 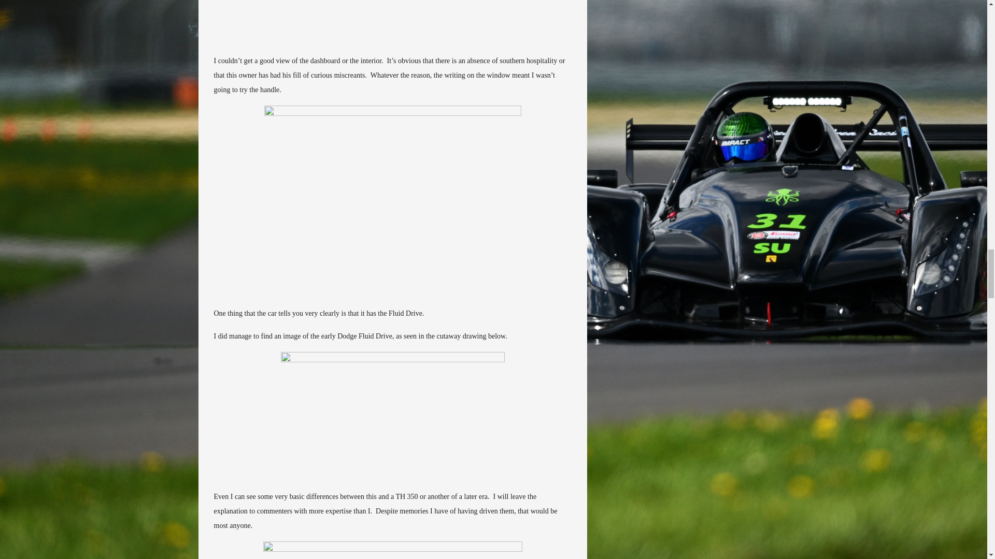 I want to click on Fluid Drive cutaway, so click(x=392, y=416).